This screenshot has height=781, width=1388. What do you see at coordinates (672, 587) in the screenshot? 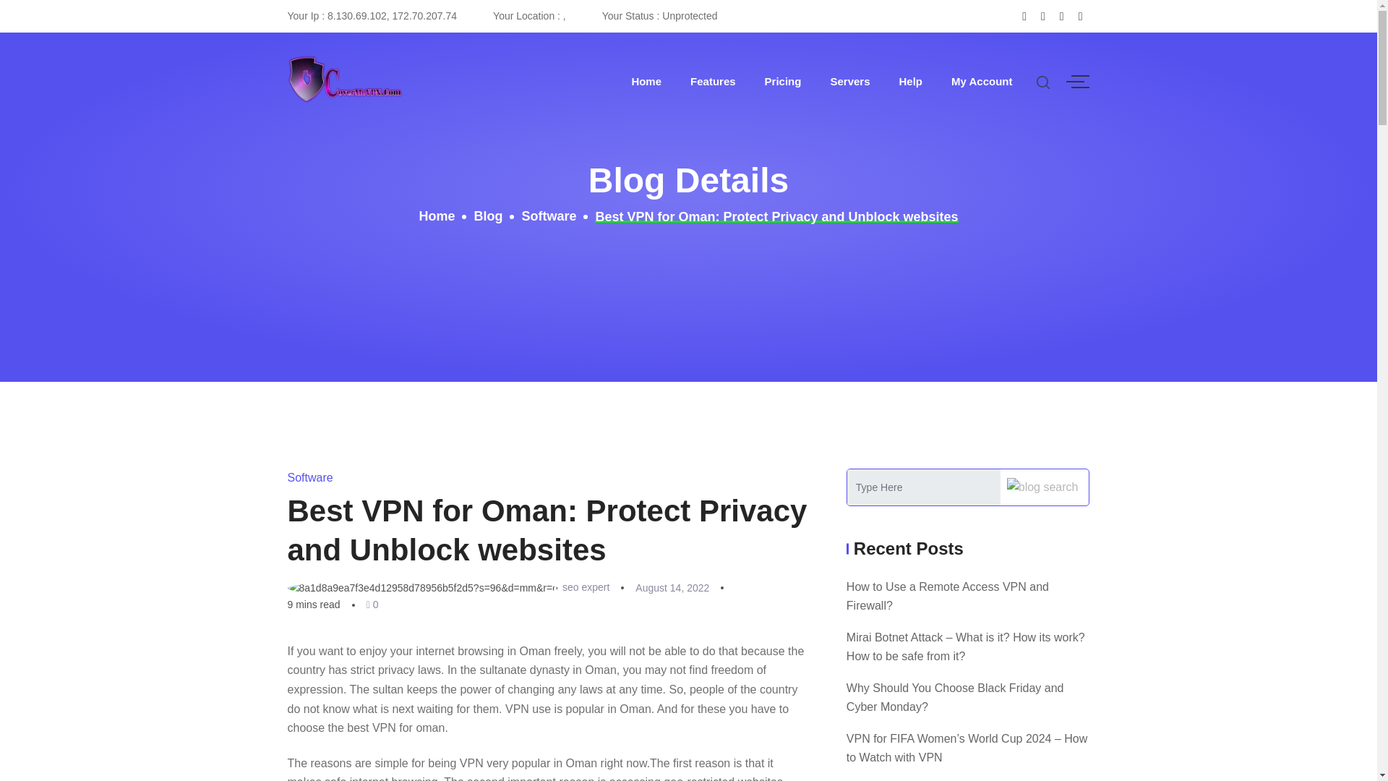
I see `August 14, 2022` at bounding box center [672, 587].